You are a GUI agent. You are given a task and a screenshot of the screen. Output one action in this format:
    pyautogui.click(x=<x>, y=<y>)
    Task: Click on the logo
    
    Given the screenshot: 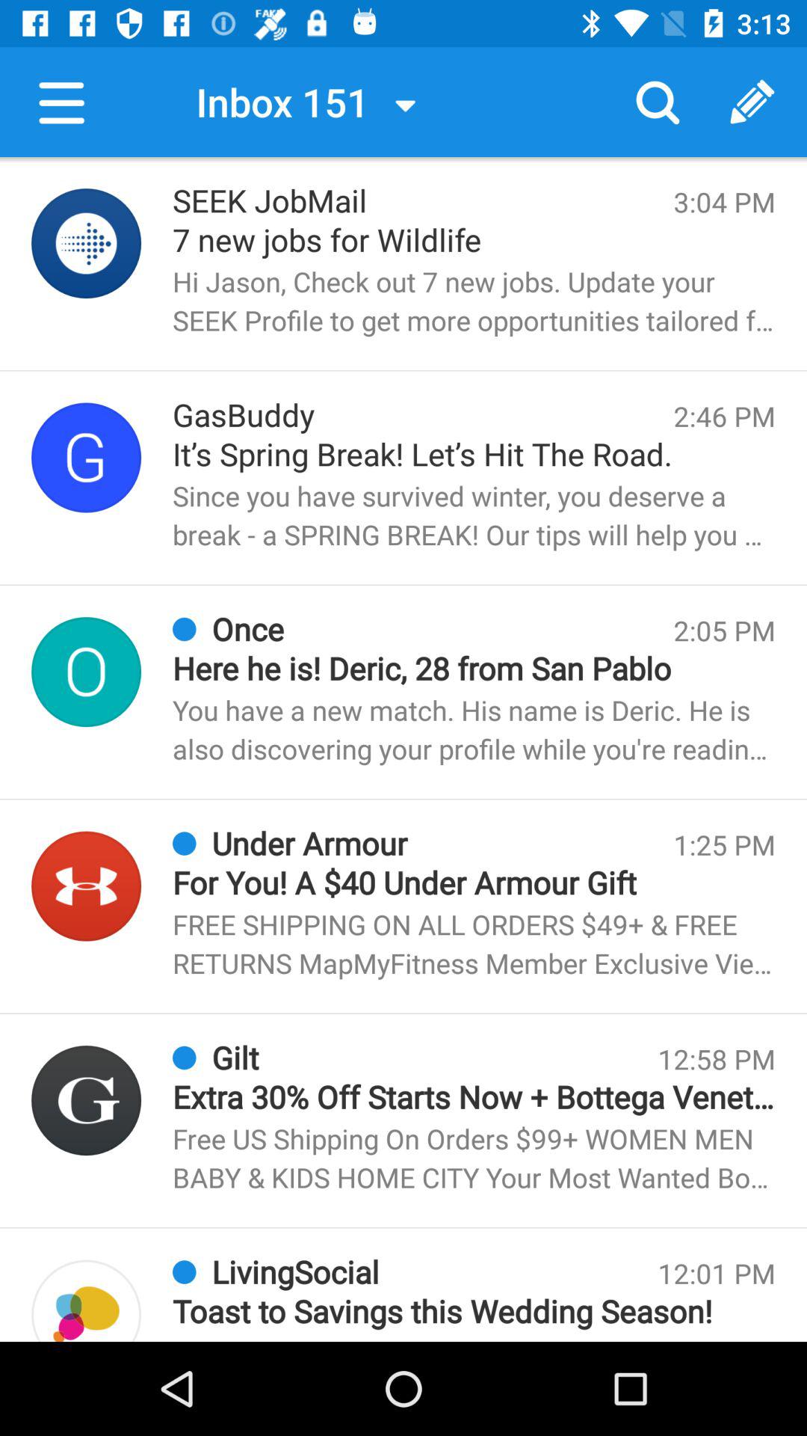 What is the action you would take?
    pyautogui.click(x=87, y=458)
    